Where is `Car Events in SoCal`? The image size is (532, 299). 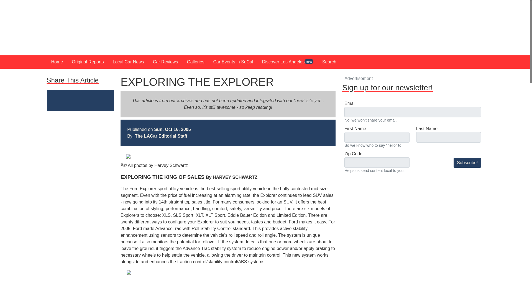 Car Events in SoCal is located at coordinates (233, 62).